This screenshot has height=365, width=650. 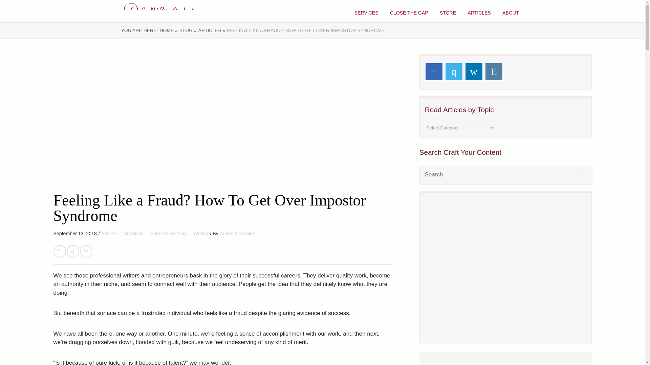 I want to click on Entrepreneurship, so click(x=169, y=233).